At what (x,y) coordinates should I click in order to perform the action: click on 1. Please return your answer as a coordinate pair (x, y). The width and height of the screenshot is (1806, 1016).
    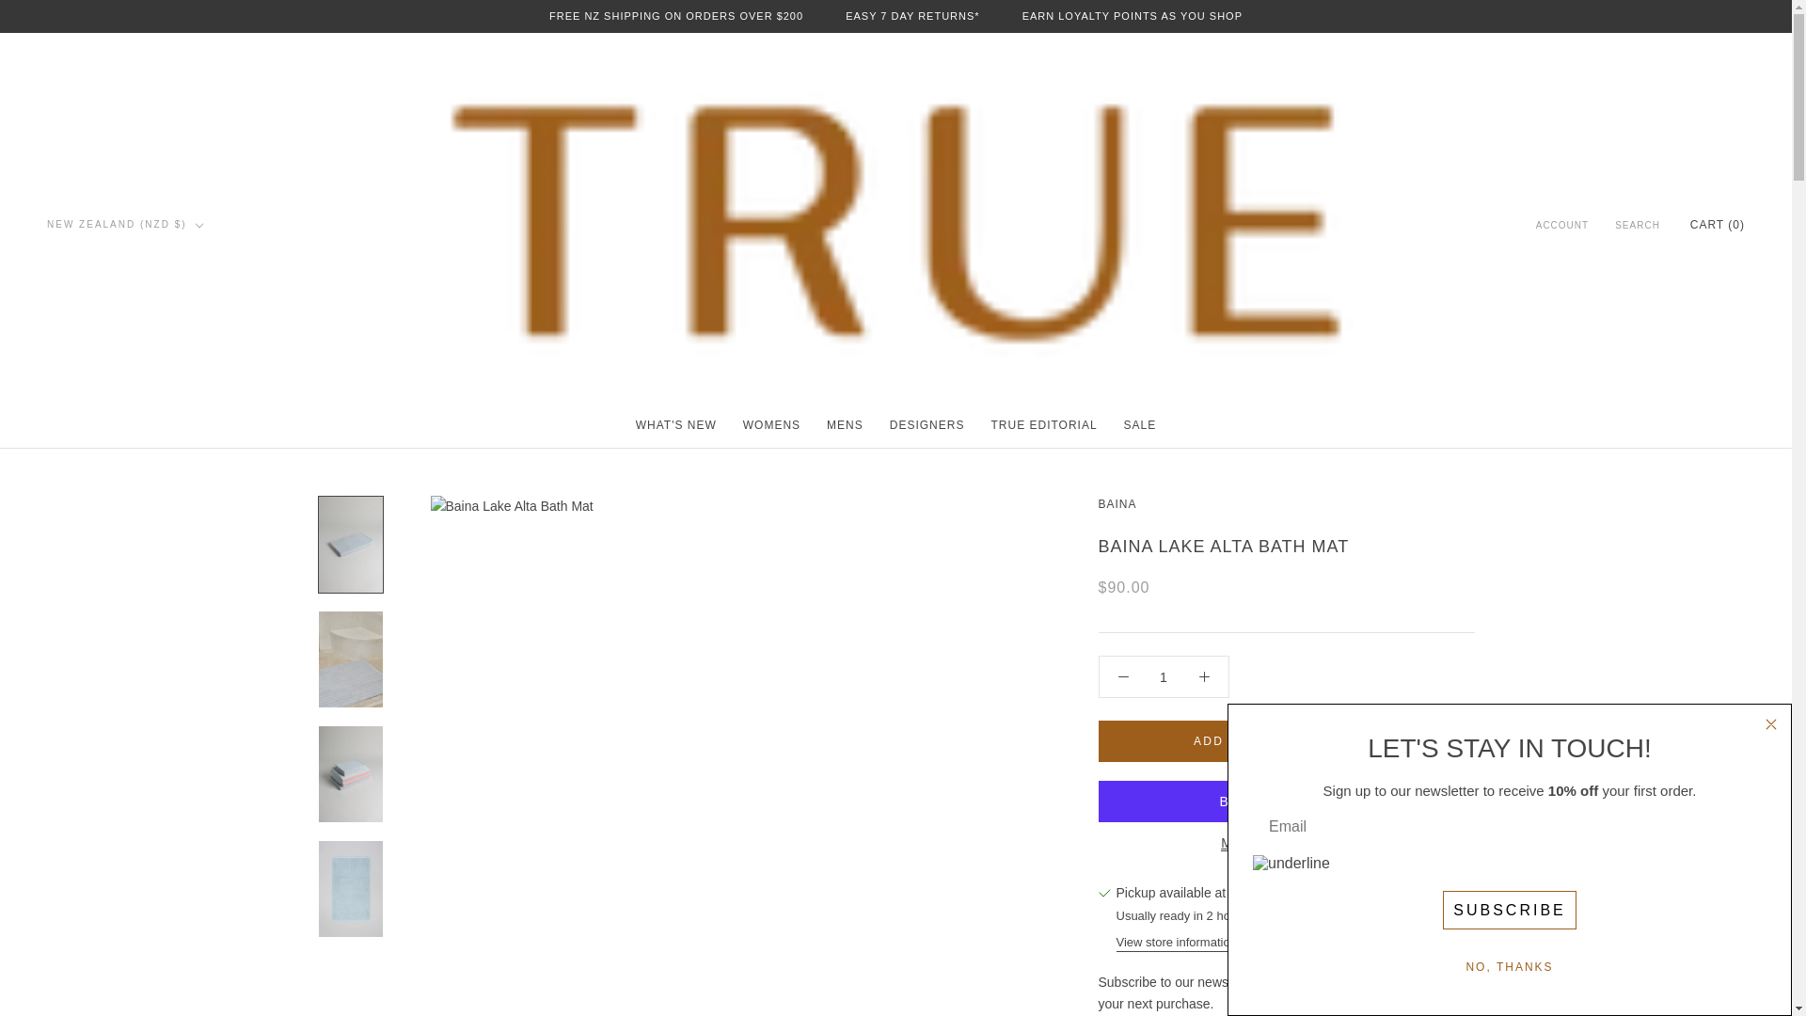
    Looking at the image, I should click on (1164, 676).